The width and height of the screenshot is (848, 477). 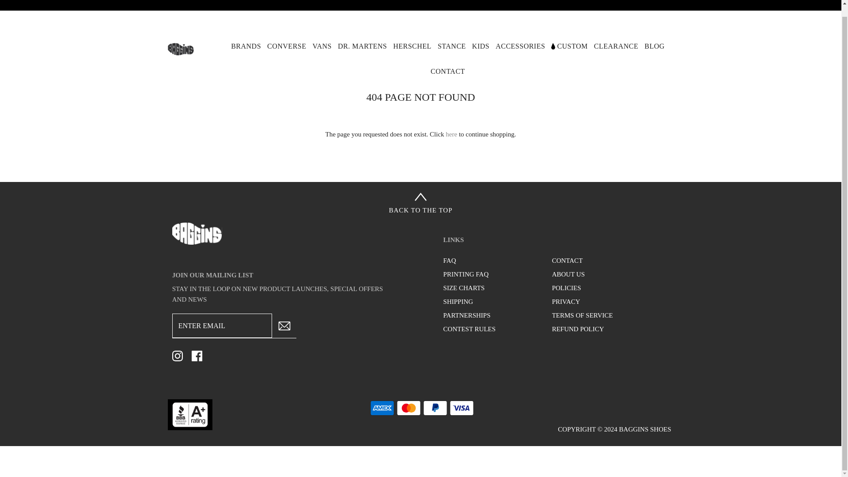 What do you see at coordinates (435, 408) in the screenshot?
I see `PayPal` at bounding box center [435, 408].